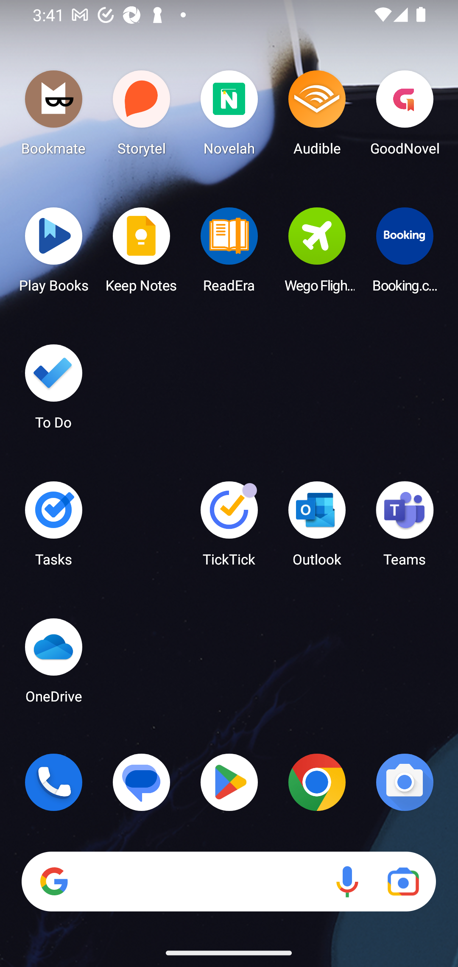 This screenshot has height=967, width=458. I want to click on Tasks, so click(53, 528).